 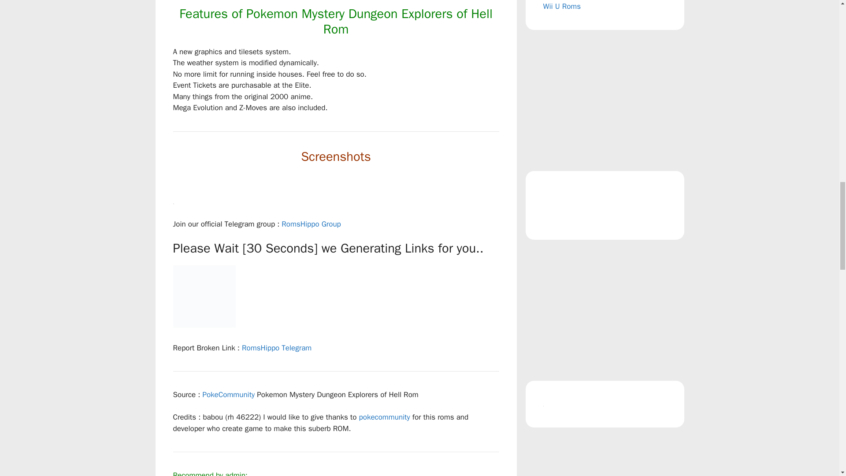 I want to click on Advertisement, so click(x=605, y=310).